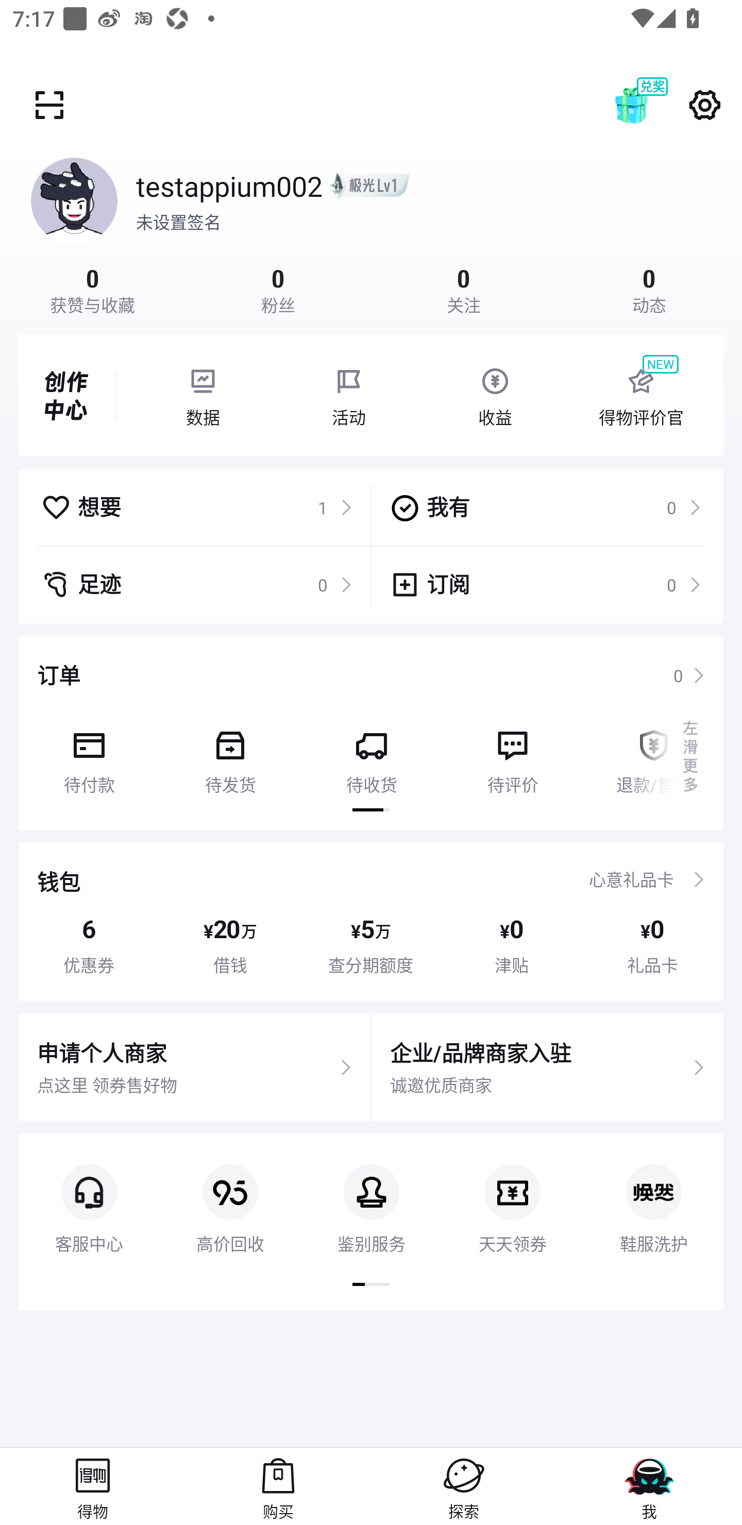  Describe the element at coordinates (464, 289) in the screenshot. I see `0 关注` at that location.